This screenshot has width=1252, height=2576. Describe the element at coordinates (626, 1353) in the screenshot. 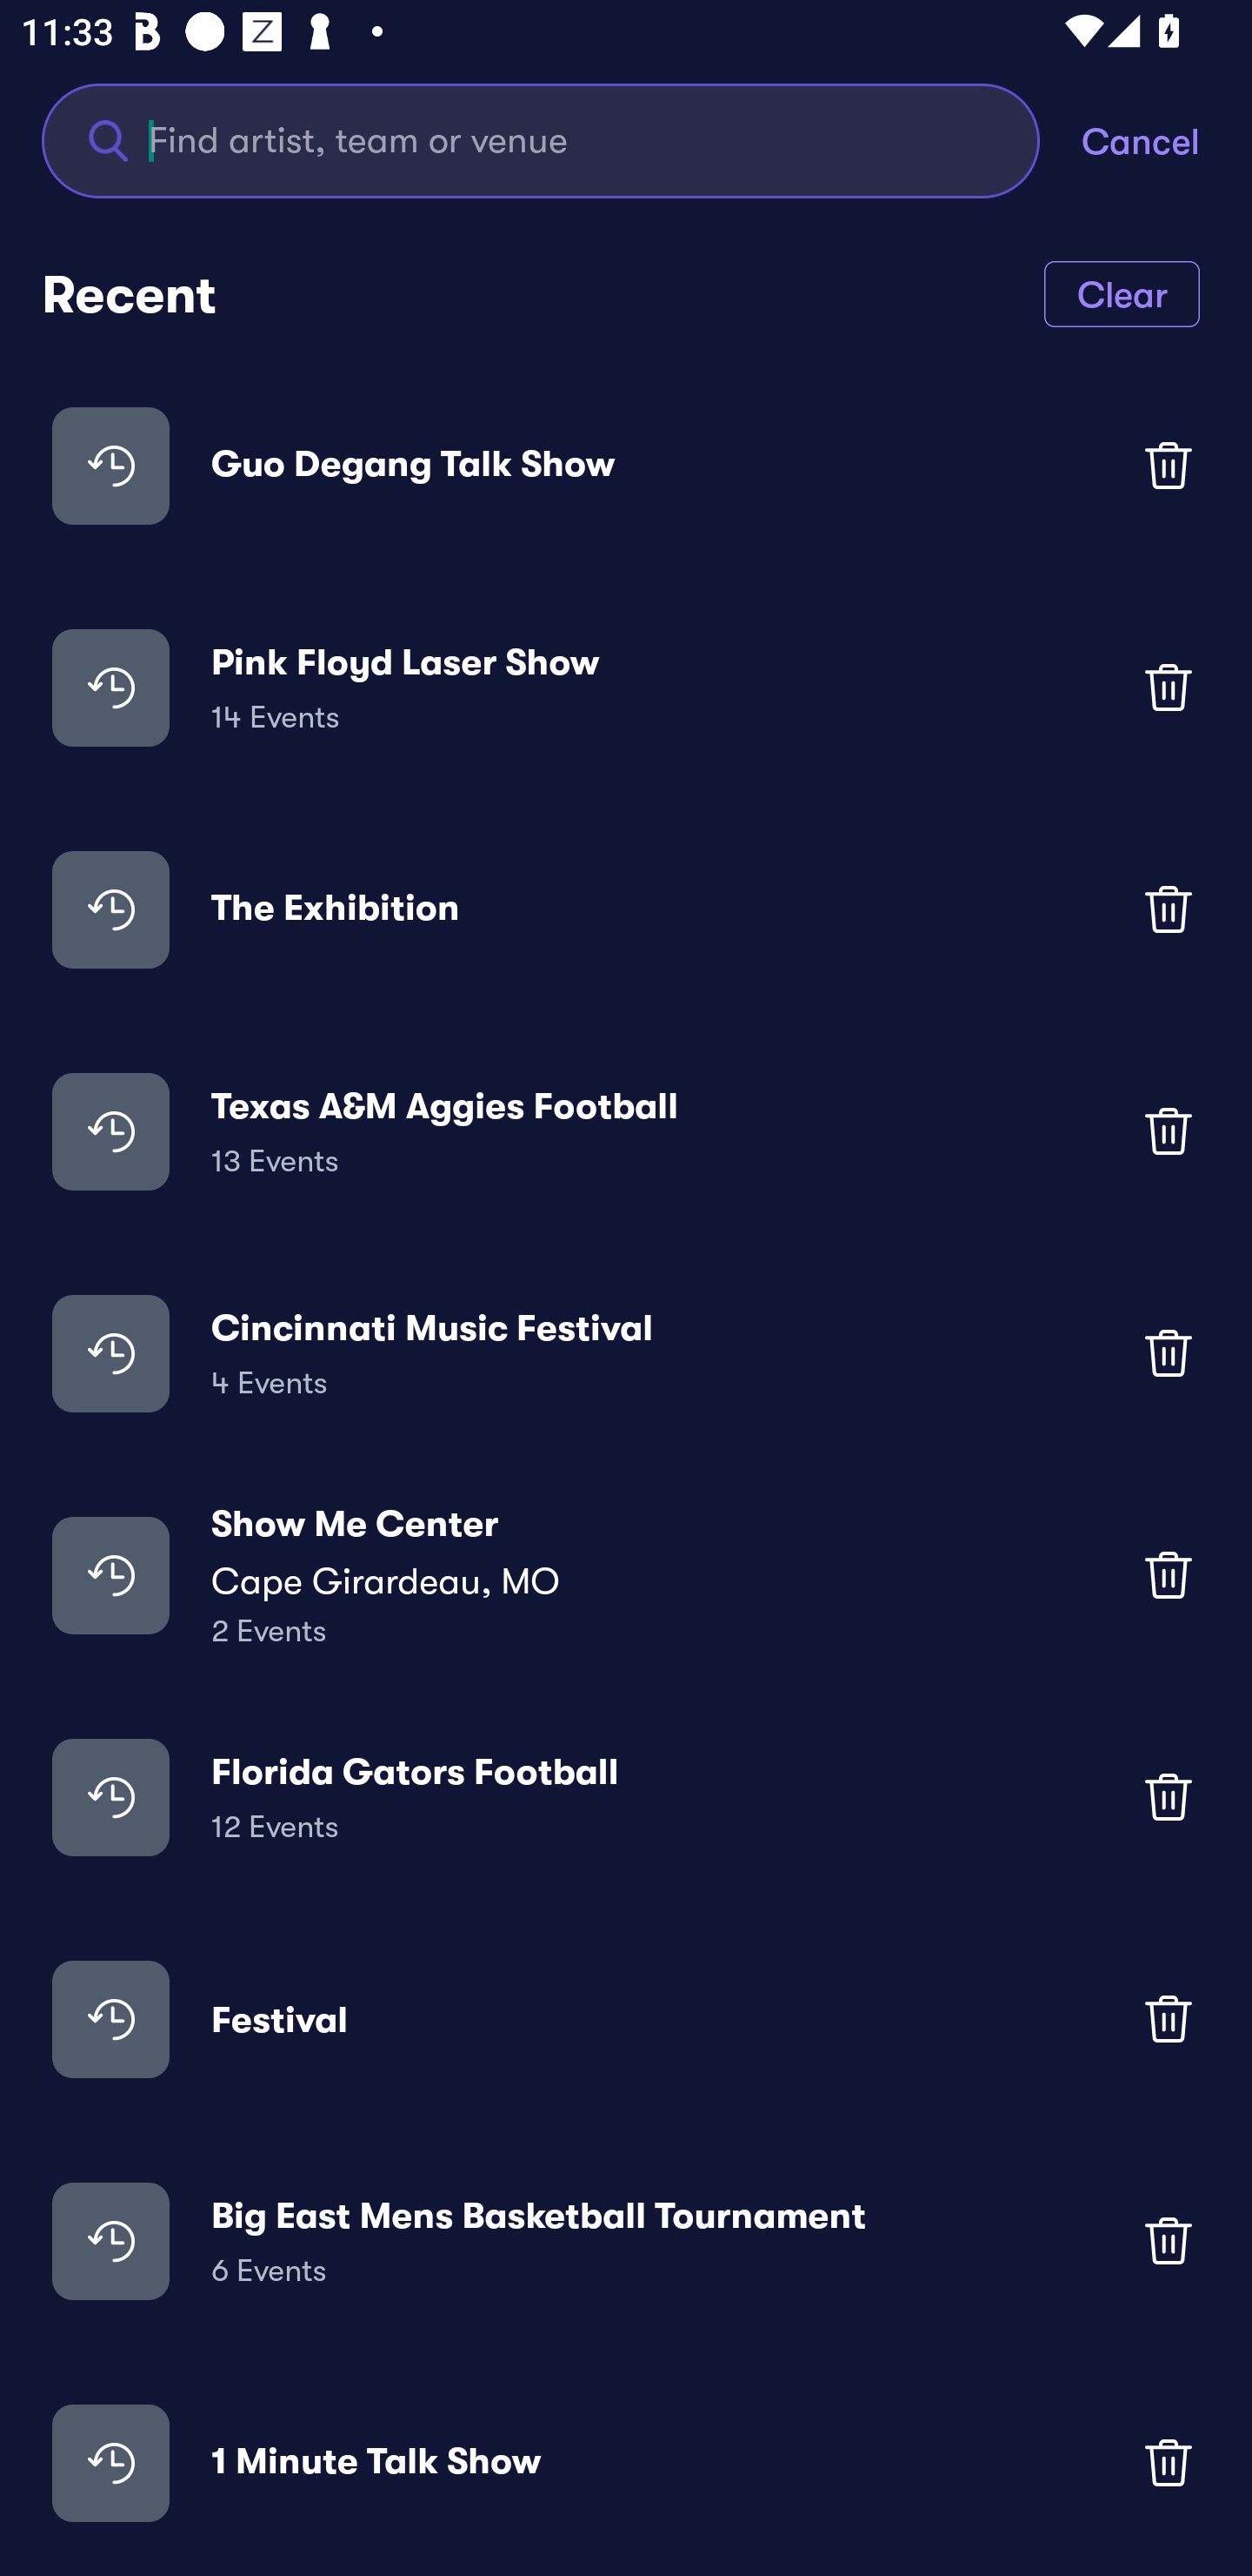

I see `Cincinnati Music Festival 4 Events` at that location.